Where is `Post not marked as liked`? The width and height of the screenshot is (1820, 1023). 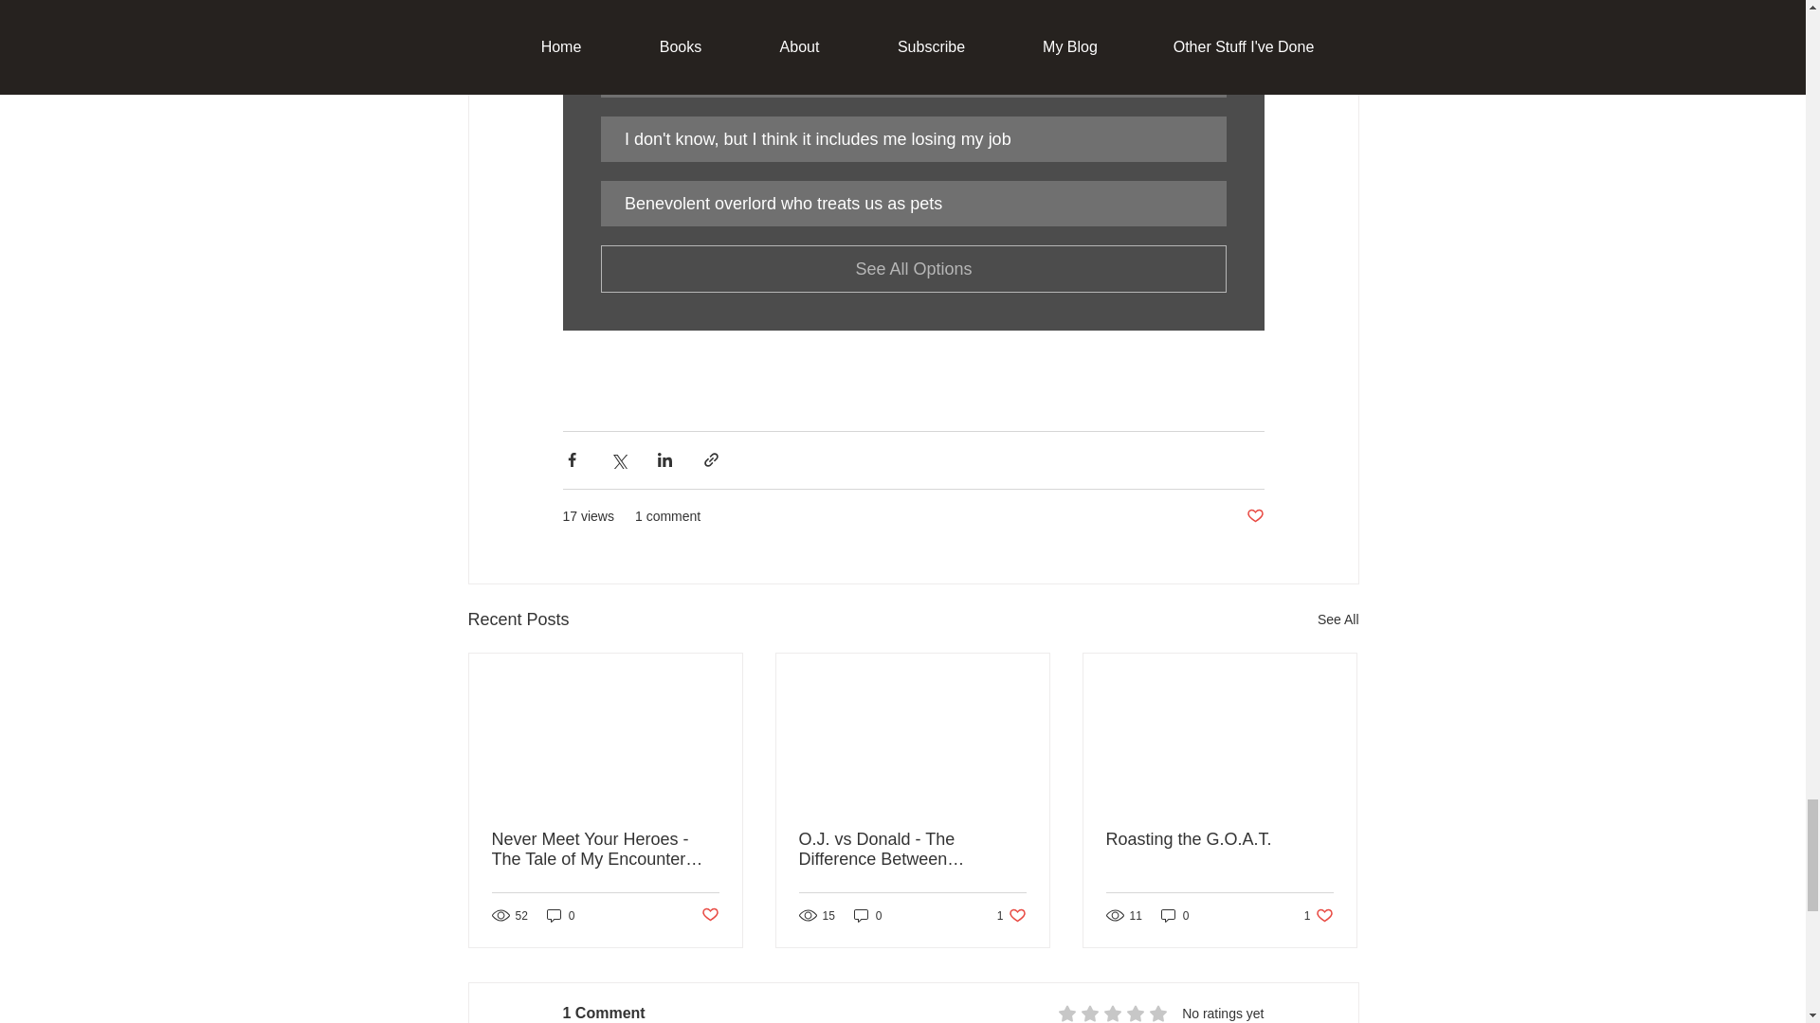 Post not marked as liked is located at coordinates (1319, 915).